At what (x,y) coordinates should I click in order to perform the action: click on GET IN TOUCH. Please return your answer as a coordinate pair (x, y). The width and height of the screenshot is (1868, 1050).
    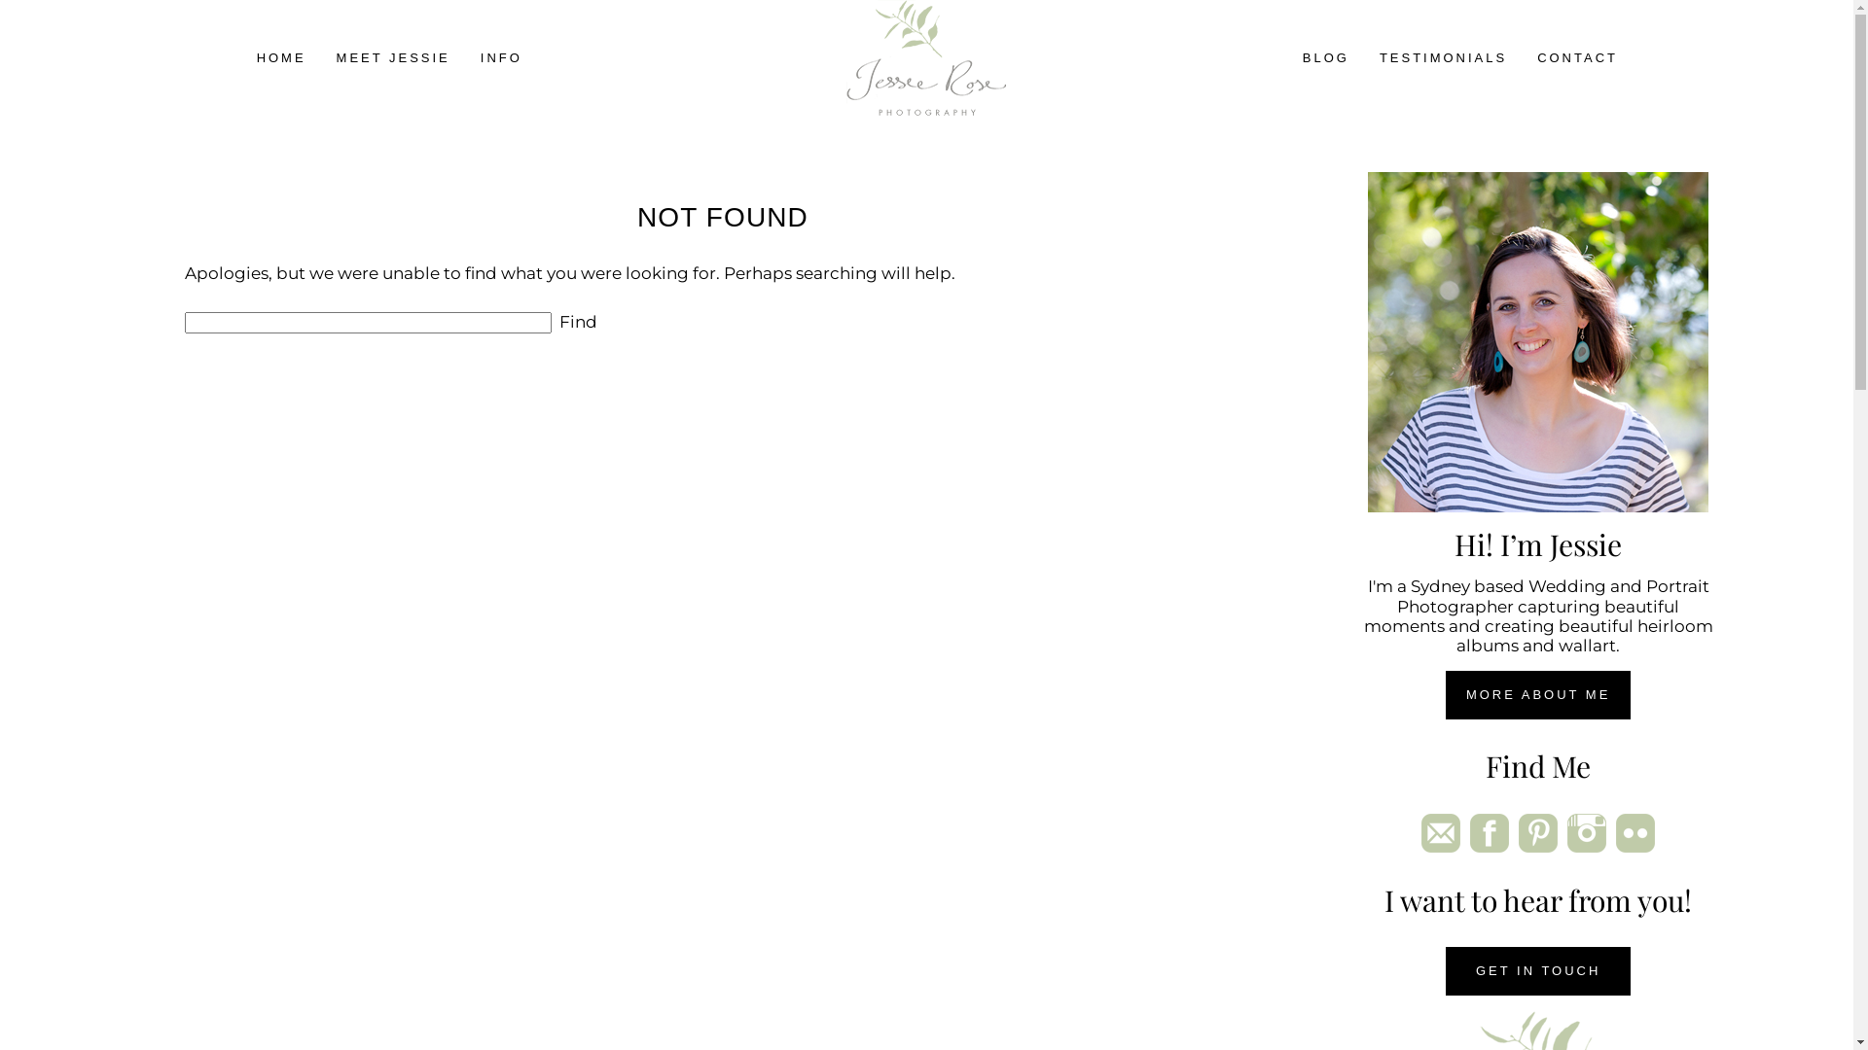
    Looking at the image, I should click on (1538, 971).